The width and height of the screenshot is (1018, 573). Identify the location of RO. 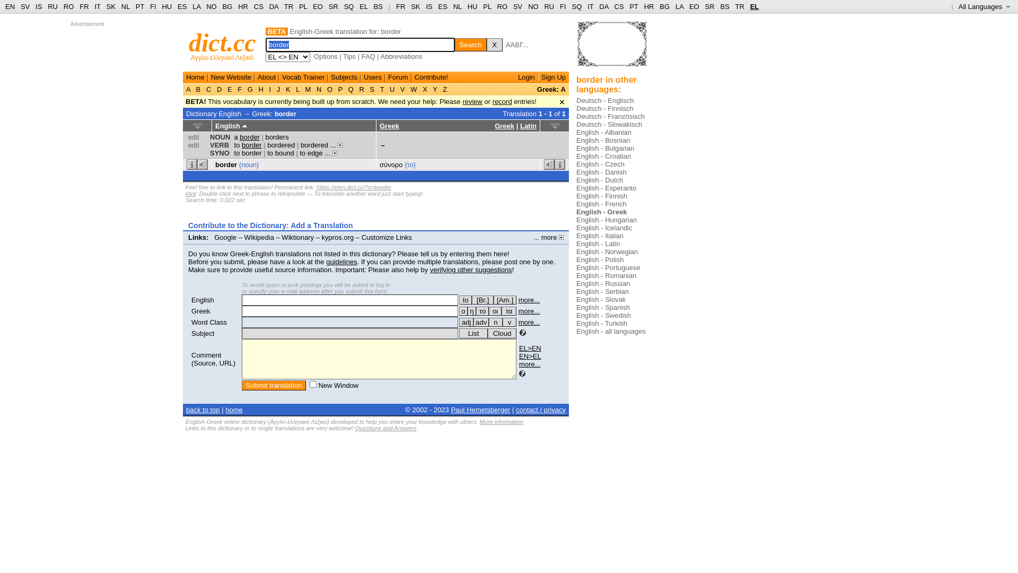
(503, 6).